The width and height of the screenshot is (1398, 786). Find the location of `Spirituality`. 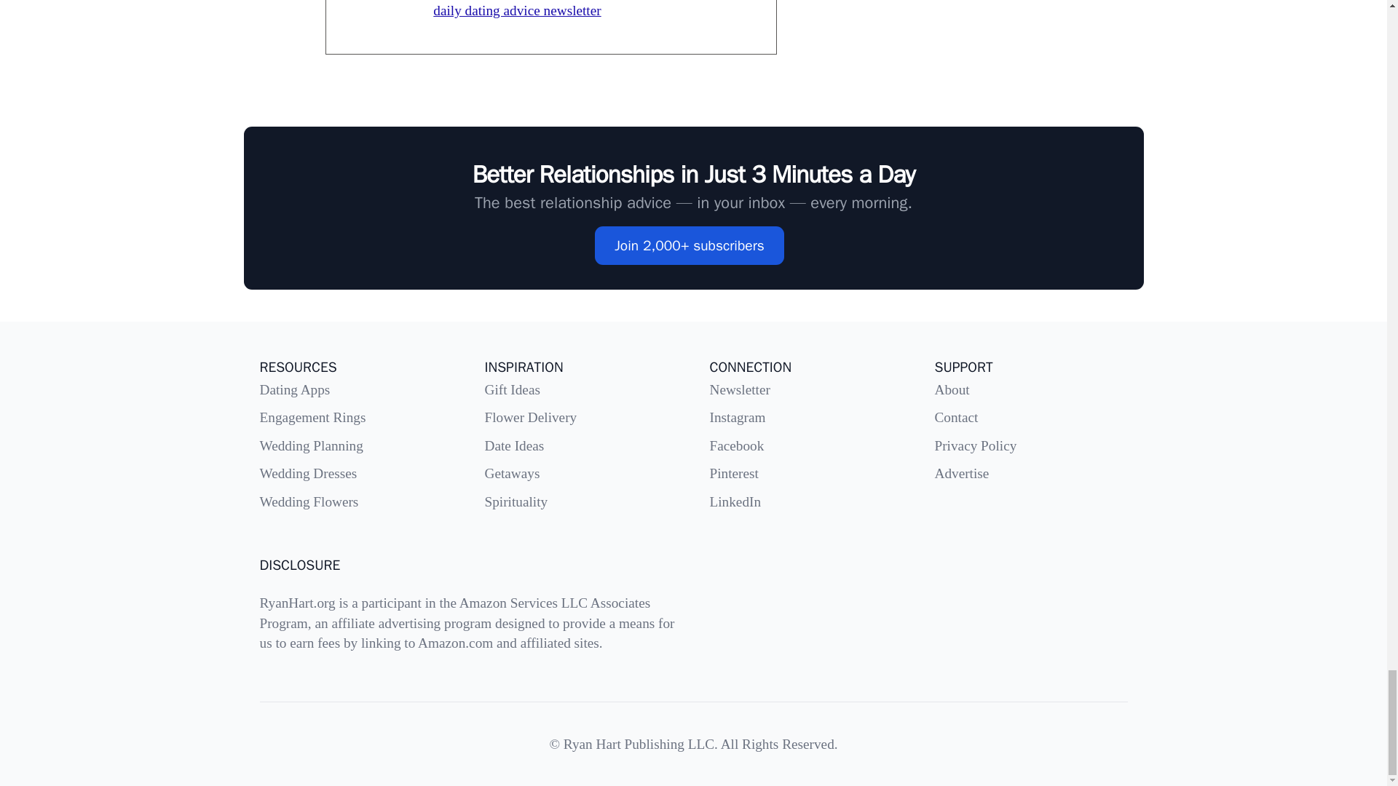

Spirituality is located at coordinates (516, 501).